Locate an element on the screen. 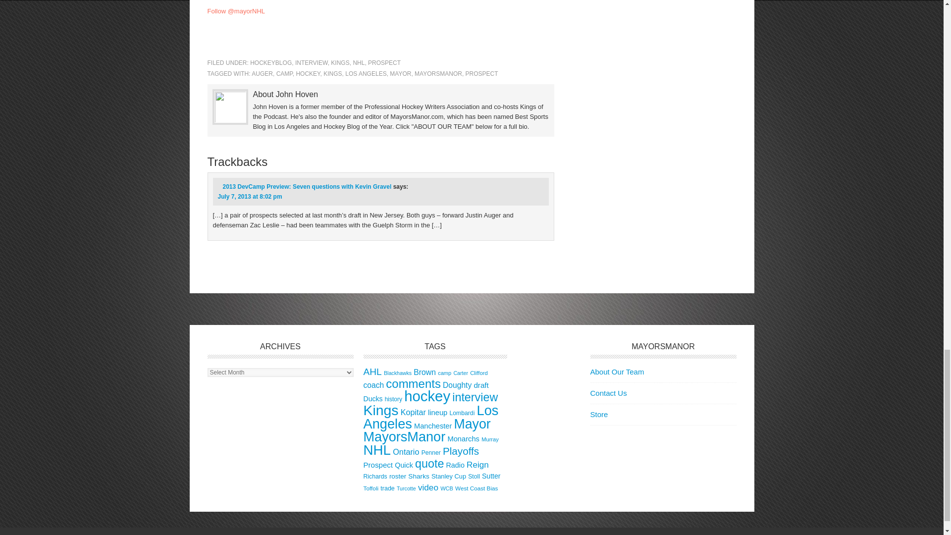 The height and width of the screenshot is (535, 951). LOS ANGELES is located at coordinates (366, 73).